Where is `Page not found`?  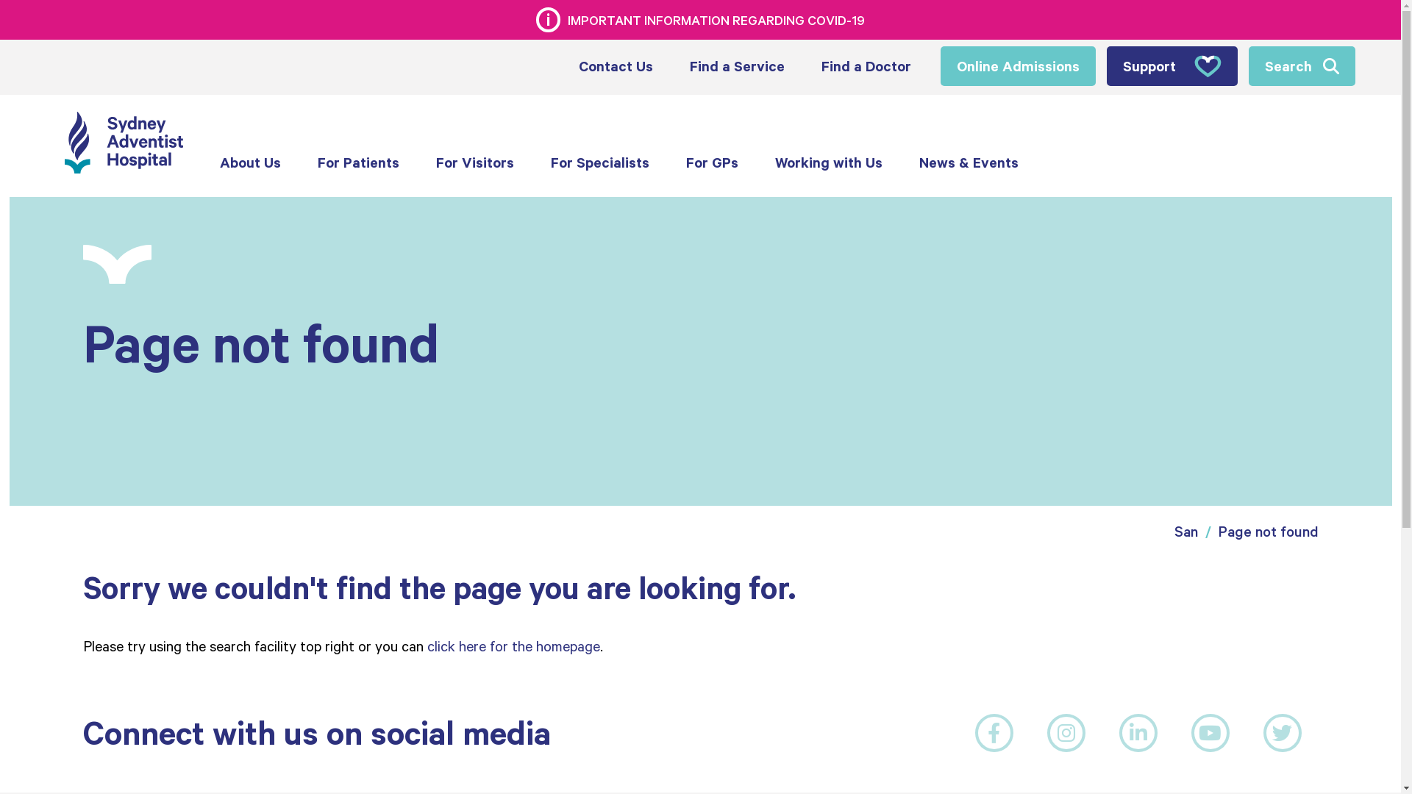 Page not found is located at coordinates (1268, 531).